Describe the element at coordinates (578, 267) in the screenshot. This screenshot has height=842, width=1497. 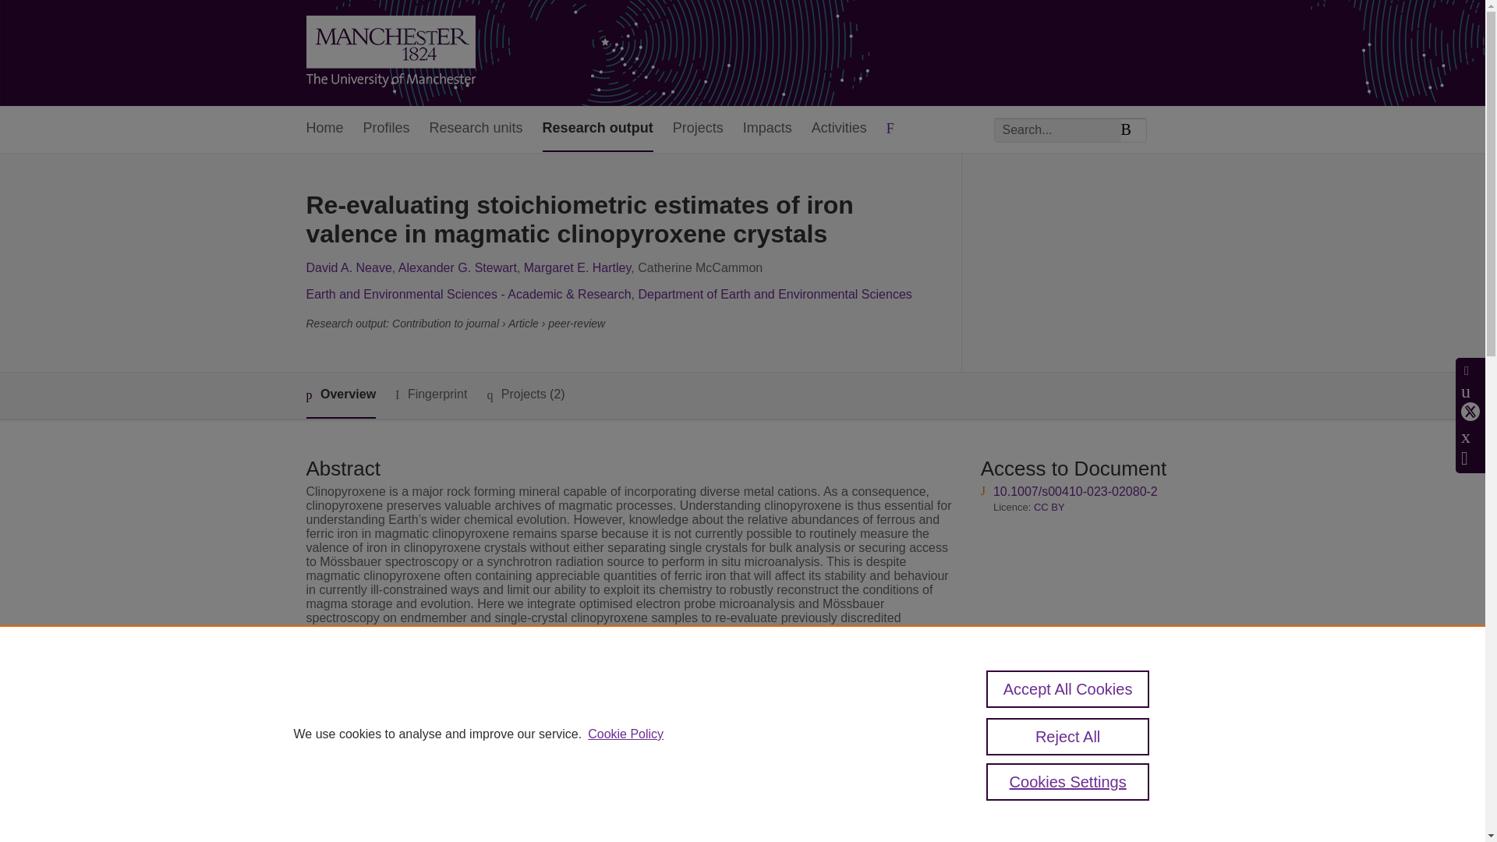
I see `Margaret E. Hartley` at that location.